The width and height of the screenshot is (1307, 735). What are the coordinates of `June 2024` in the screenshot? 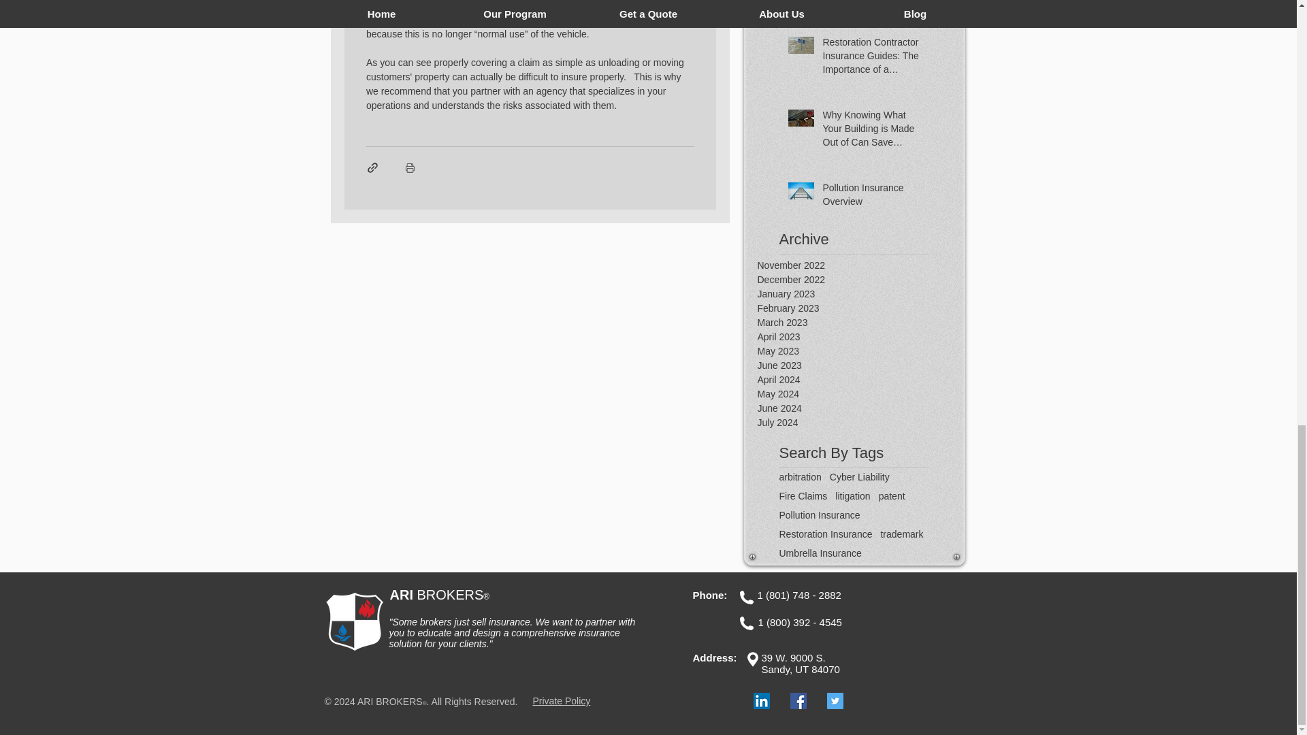 It's located at (860, 408).